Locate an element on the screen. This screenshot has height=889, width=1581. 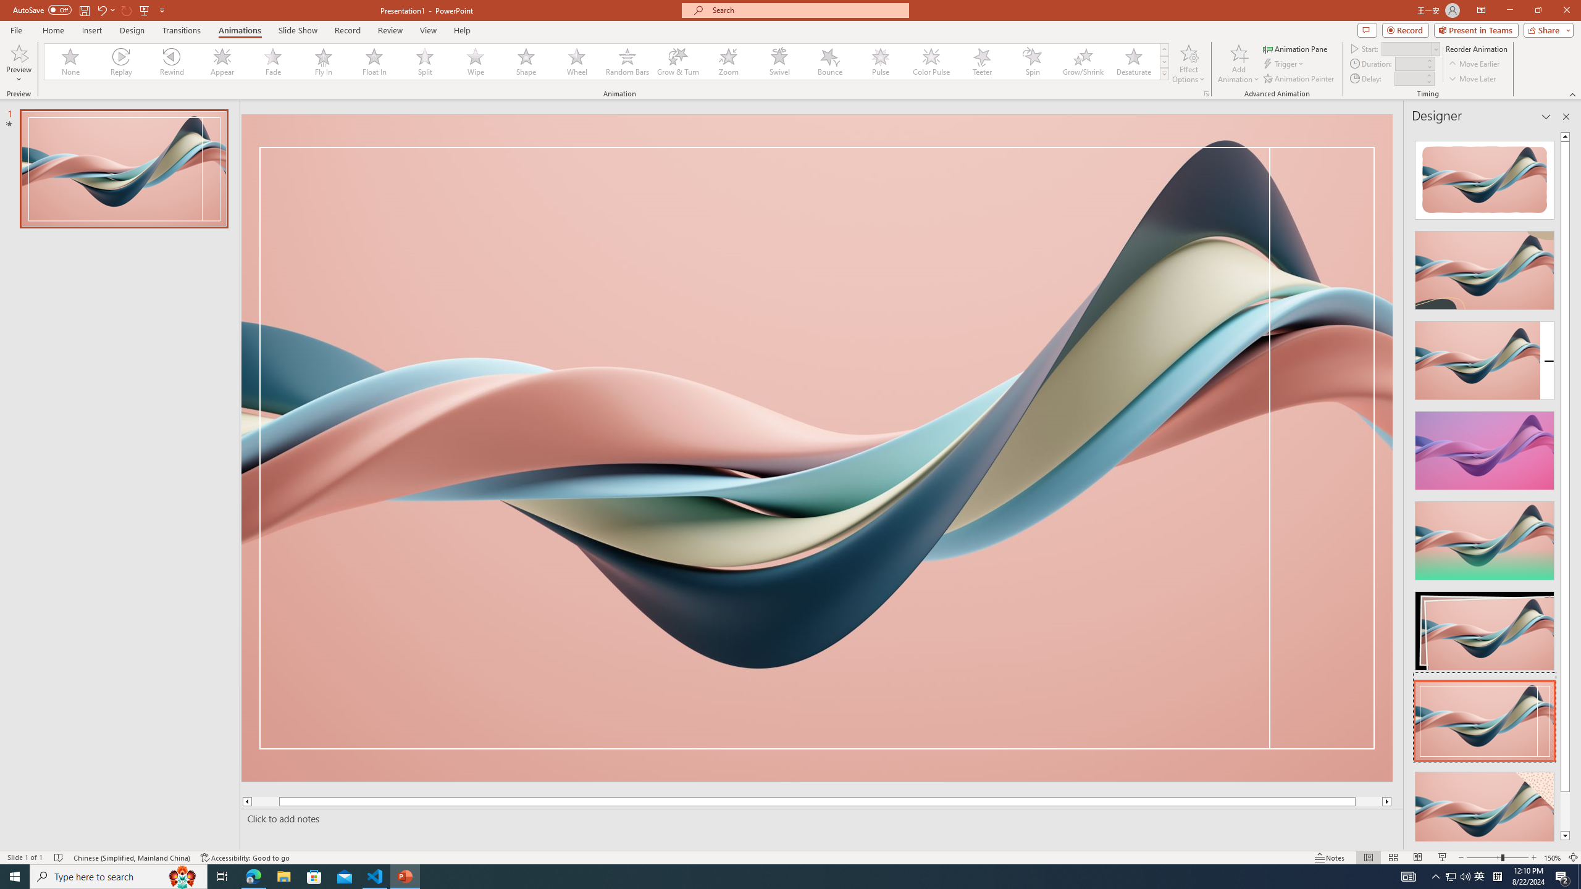
Animation Delay is located at coordinates (1408, 78).